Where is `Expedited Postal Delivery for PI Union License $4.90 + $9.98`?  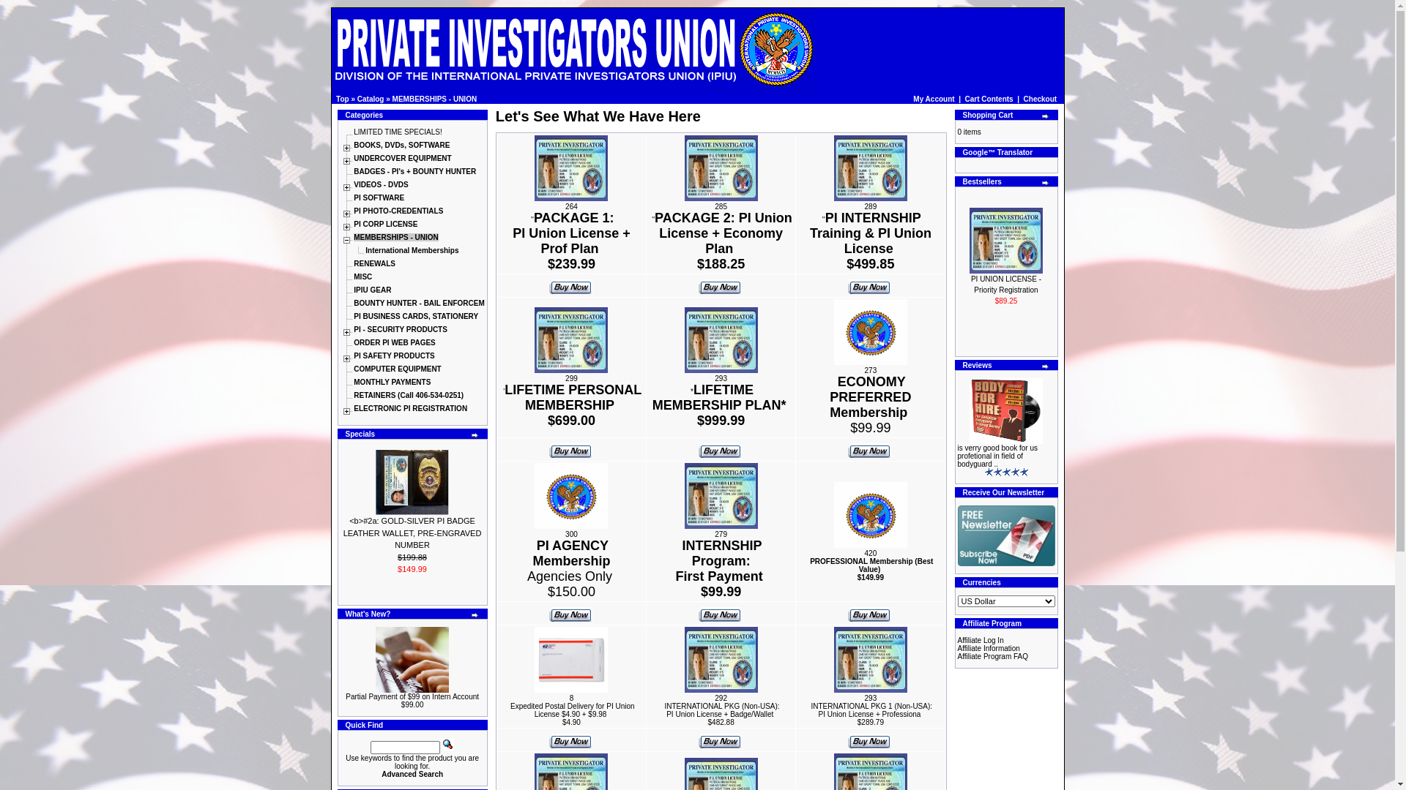 Expedited Postal Delivery for PI Union License $4.90 + $9.98 is located at coordinates (573, 710).